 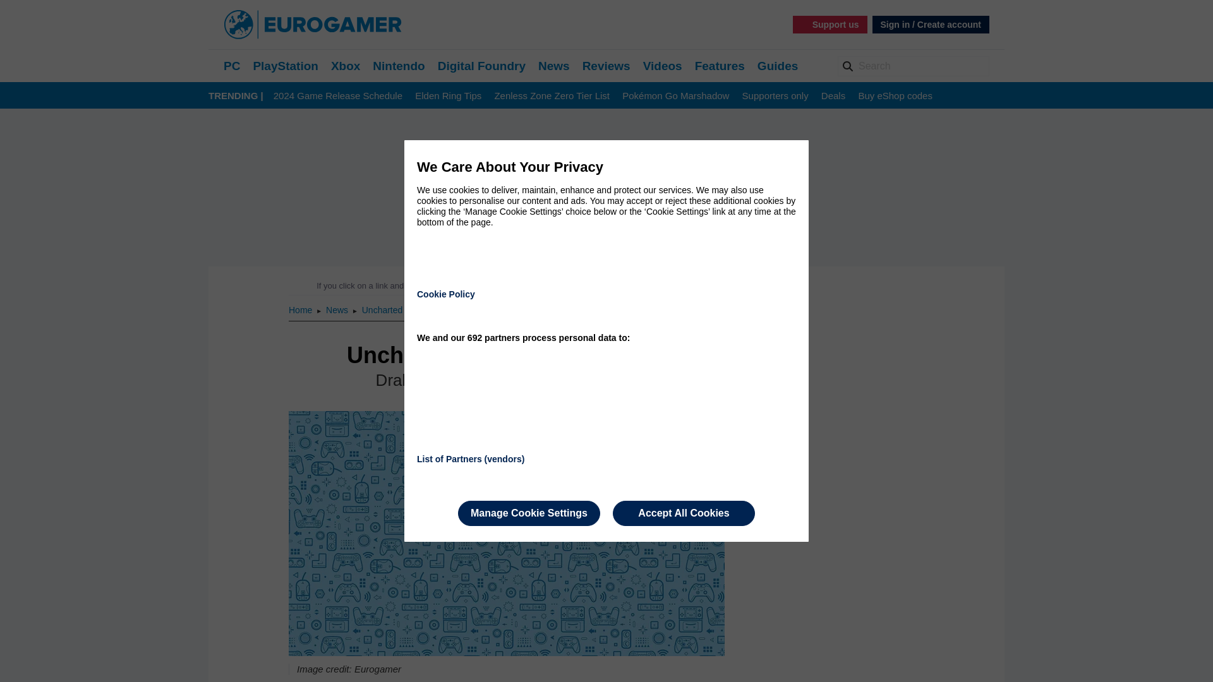 I want to click on Videos, so click(x=662, y=66).